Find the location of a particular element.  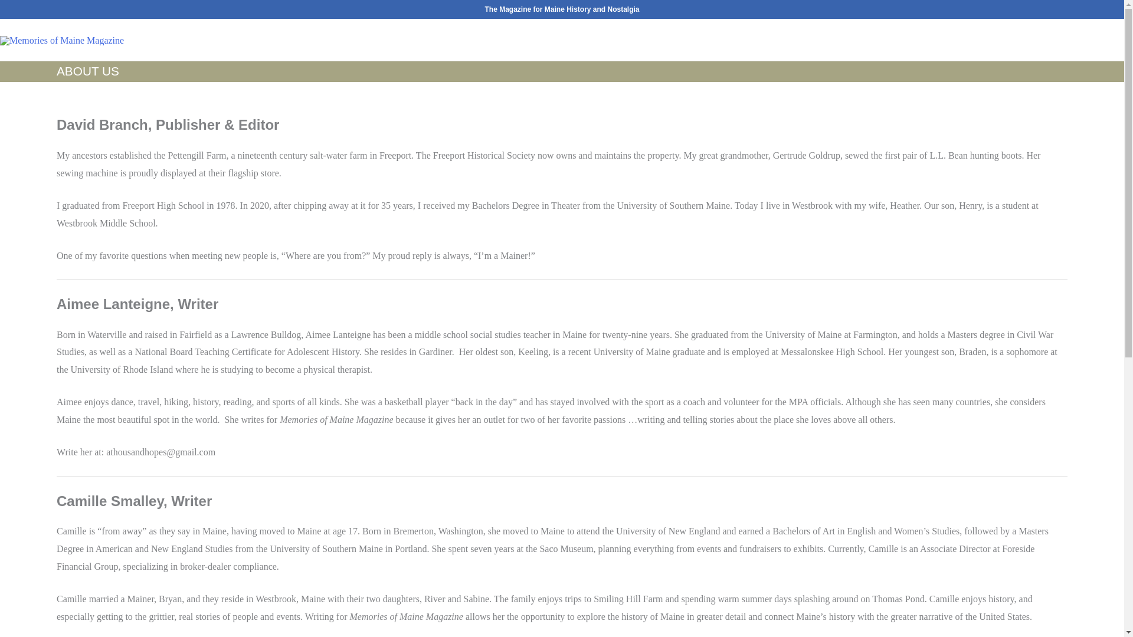

Subscribe is located at coordinates (858, 40).